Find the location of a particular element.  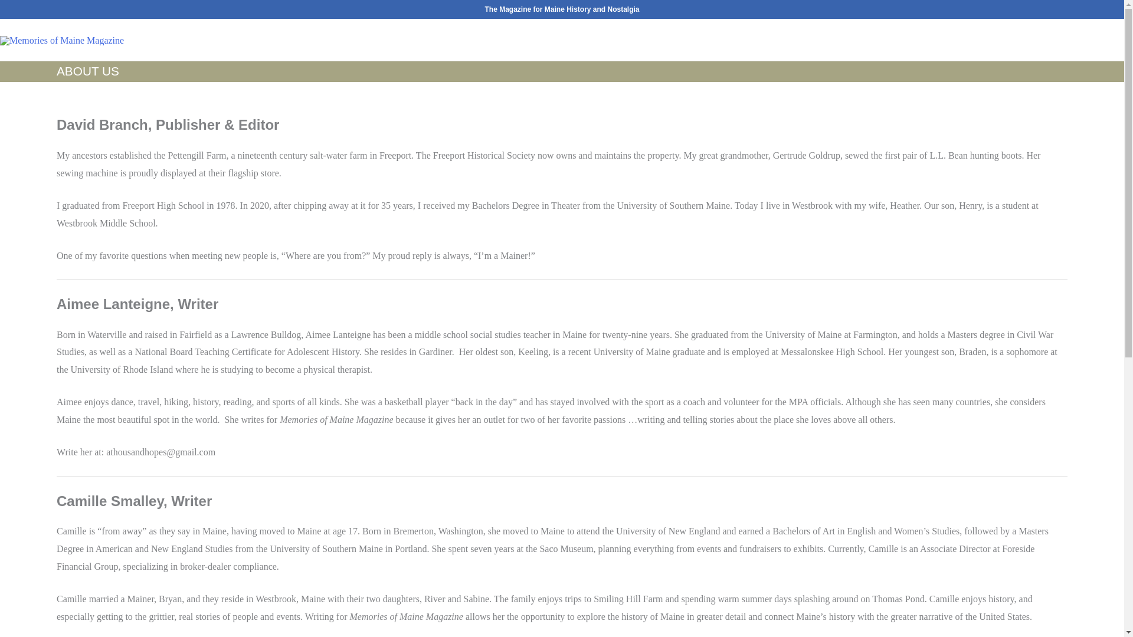

Subscribe is located at coordinates (858, 40).